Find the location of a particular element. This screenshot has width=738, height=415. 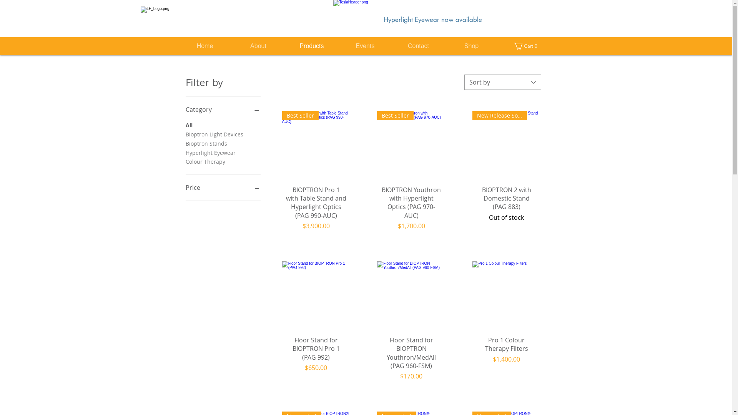

Products is located at coordinates (312, 46).